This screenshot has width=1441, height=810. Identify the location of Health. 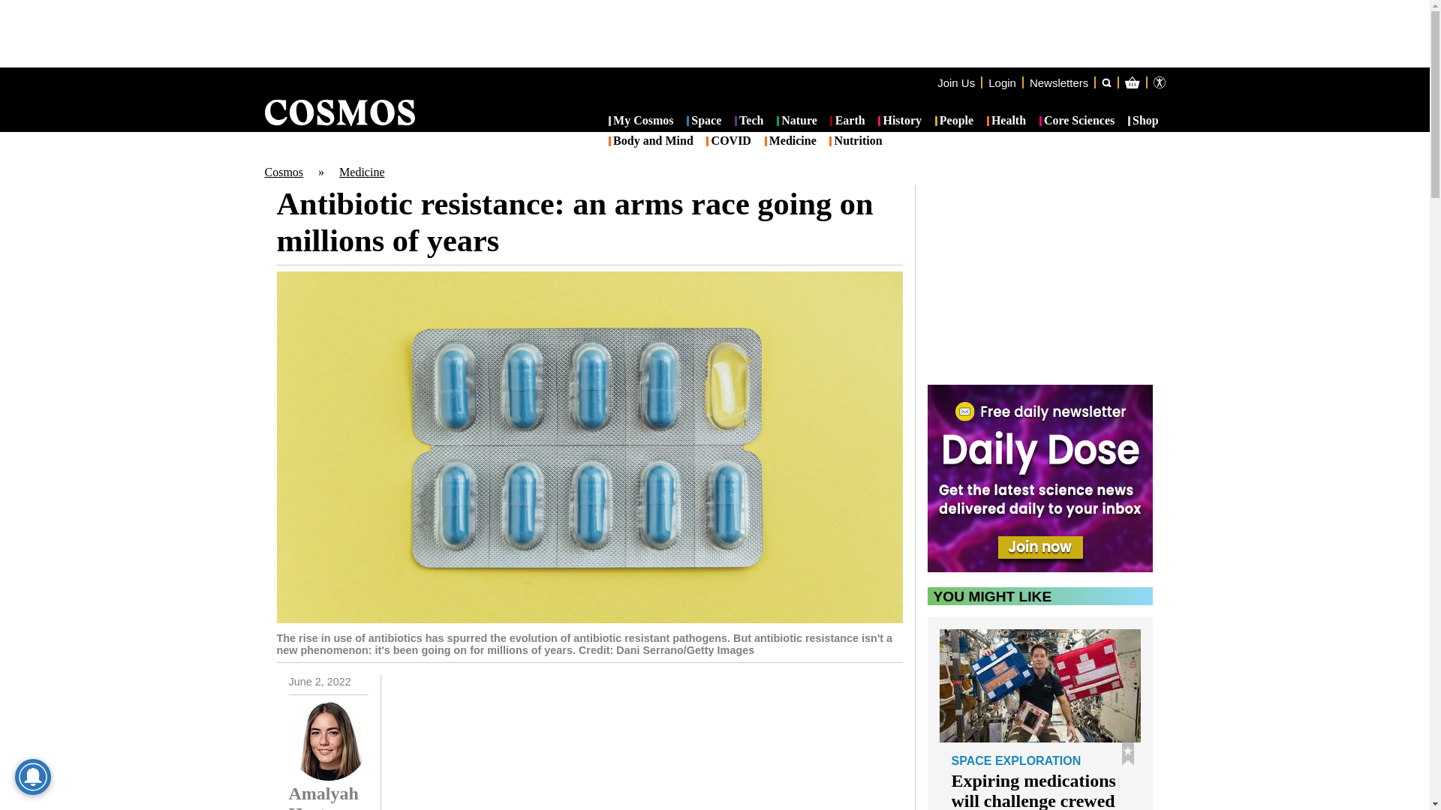
(1006, 121).